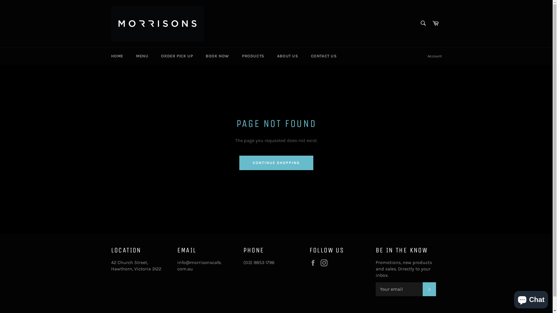  Describe the element at coordinates (253, 56) in the screenshot. I see `PRODUCTS` at that location.